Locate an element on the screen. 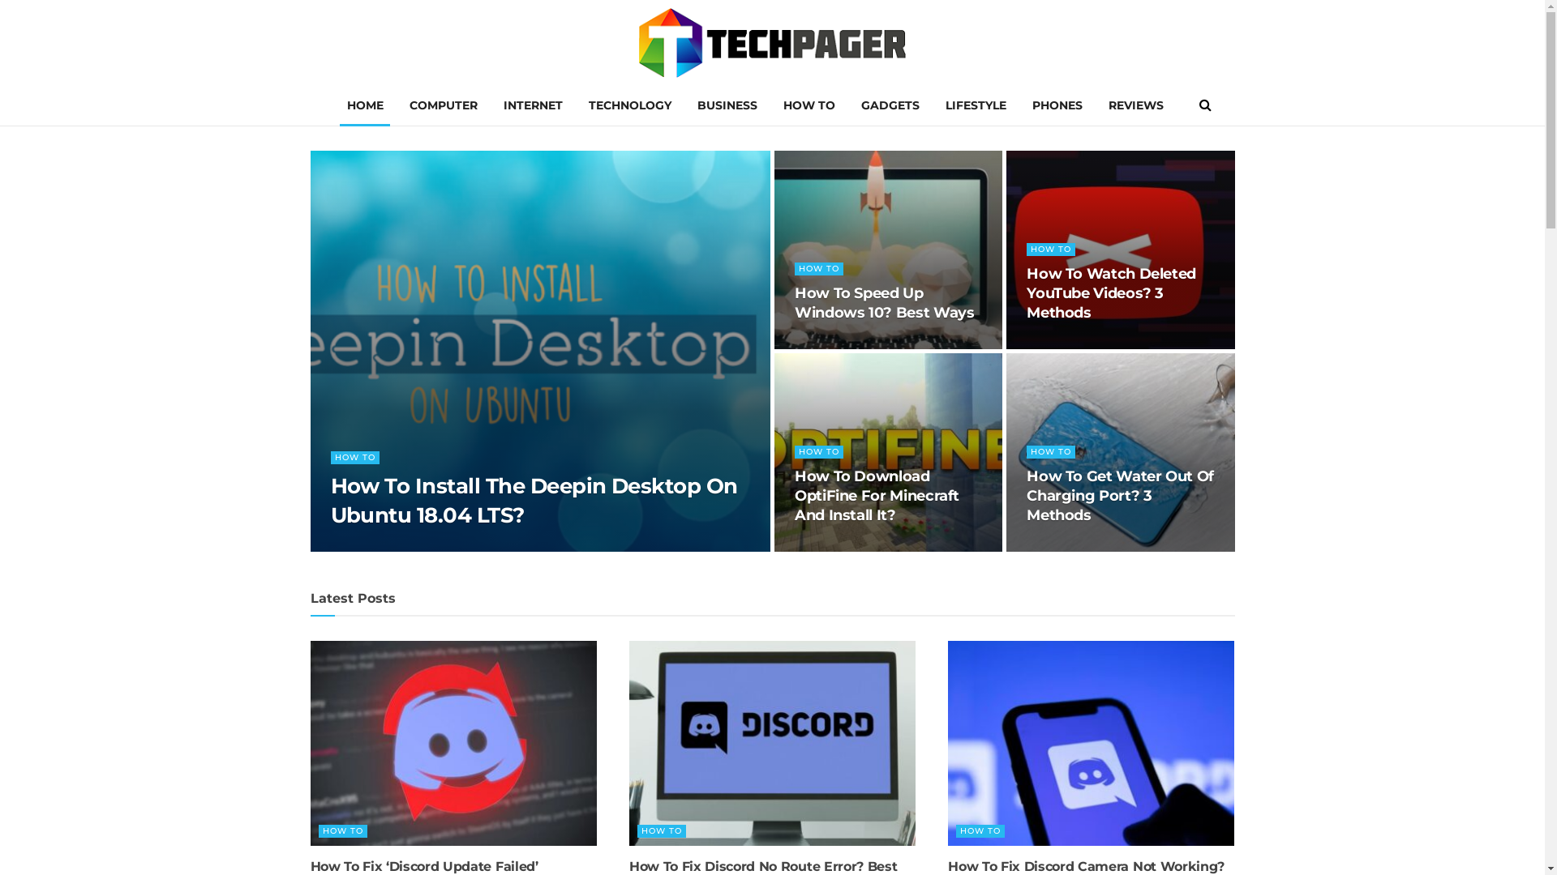 This screenshot has width=1557, height=875. LIFESTYLE is located at coordinates (976, 105).